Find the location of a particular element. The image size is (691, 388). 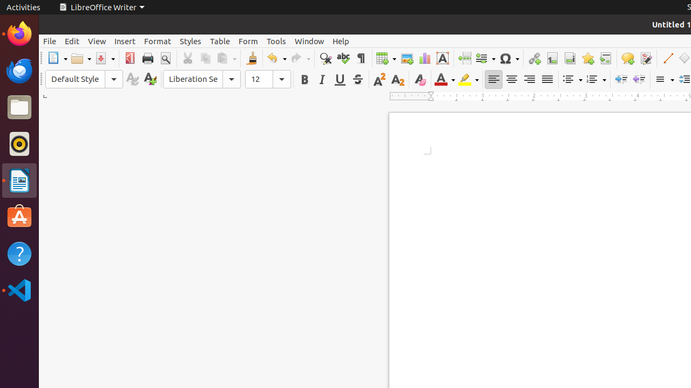

Footnote is located at coordinates (552, 58).